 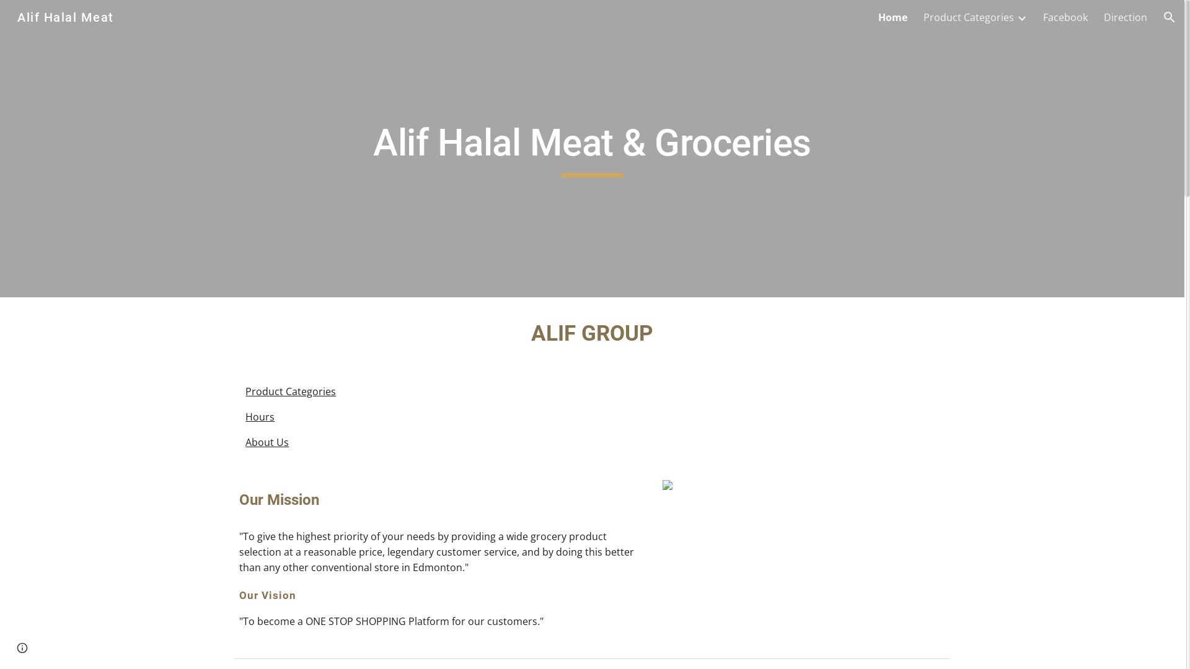 What do you see at coordinates (1021, 17) in the screenshot?
I see `Expand/Collapse` at bounding box center [1021, 17].